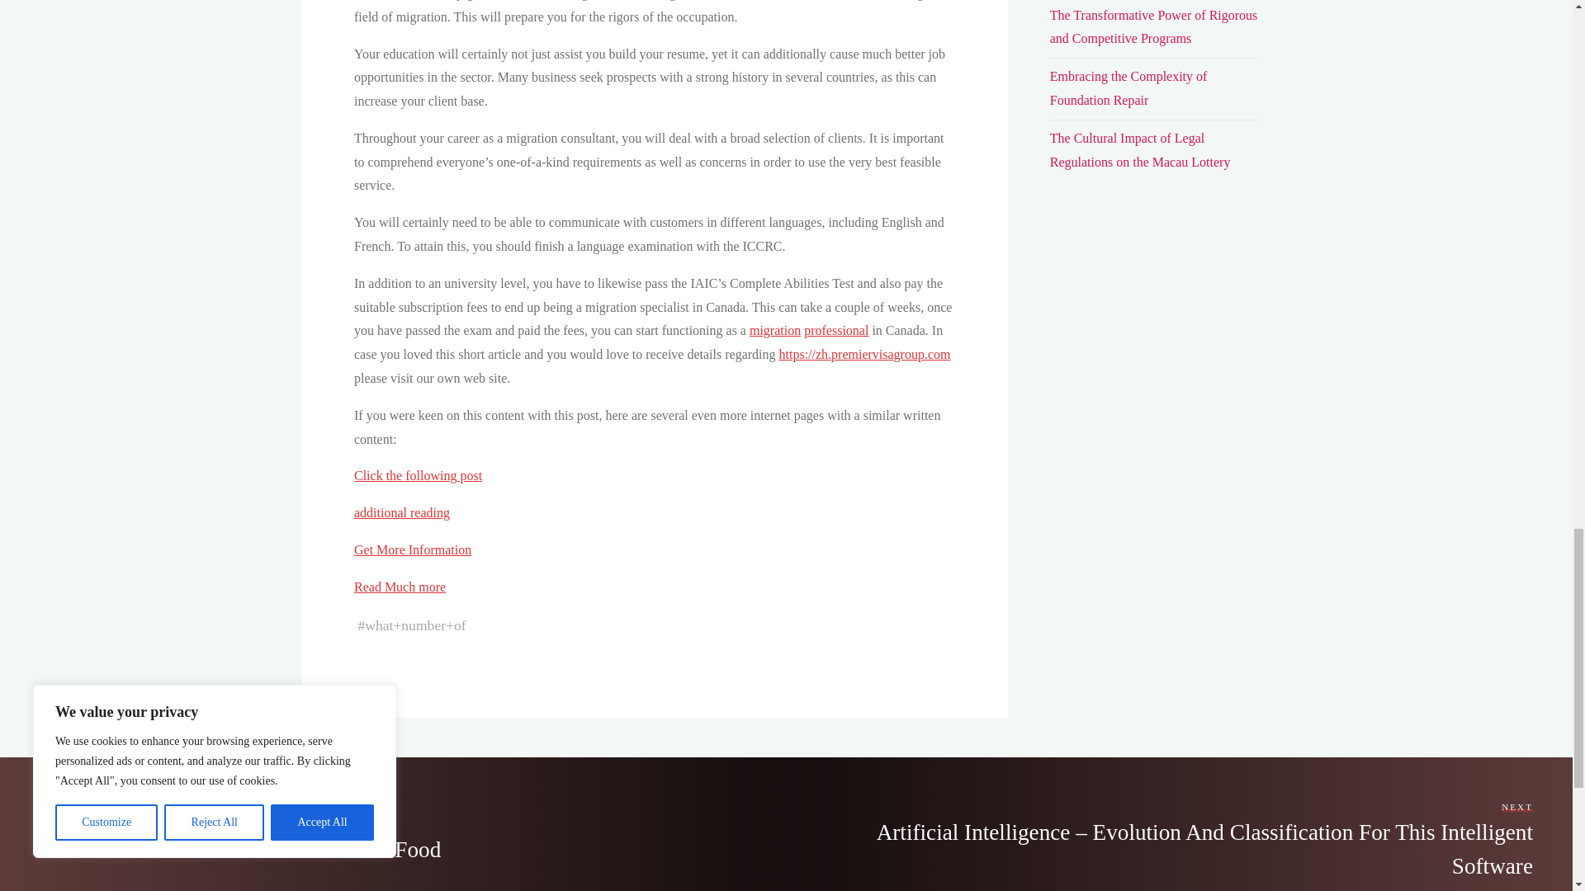 This screenshot has height=891, width=1585. I want to click on professional, so click(835, 330).